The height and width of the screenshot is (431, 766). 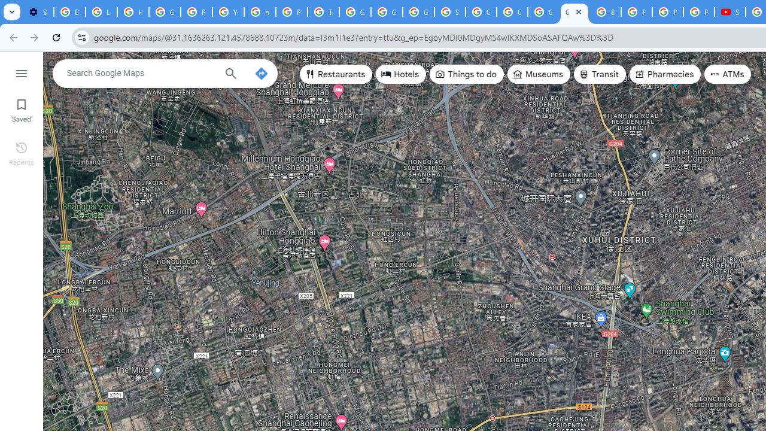 I want to click on Museums, so click(x=539, y=74).